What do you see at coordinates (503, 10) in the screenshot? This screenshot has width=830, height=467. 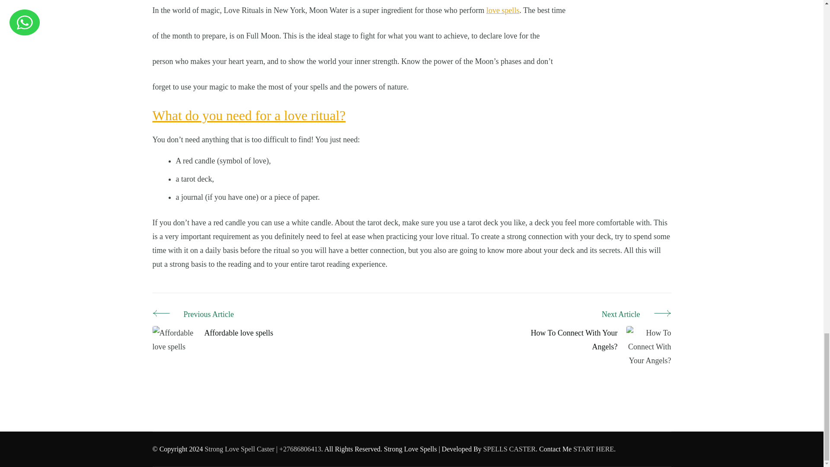 I see `love spells` at bounding box center [503, 10].